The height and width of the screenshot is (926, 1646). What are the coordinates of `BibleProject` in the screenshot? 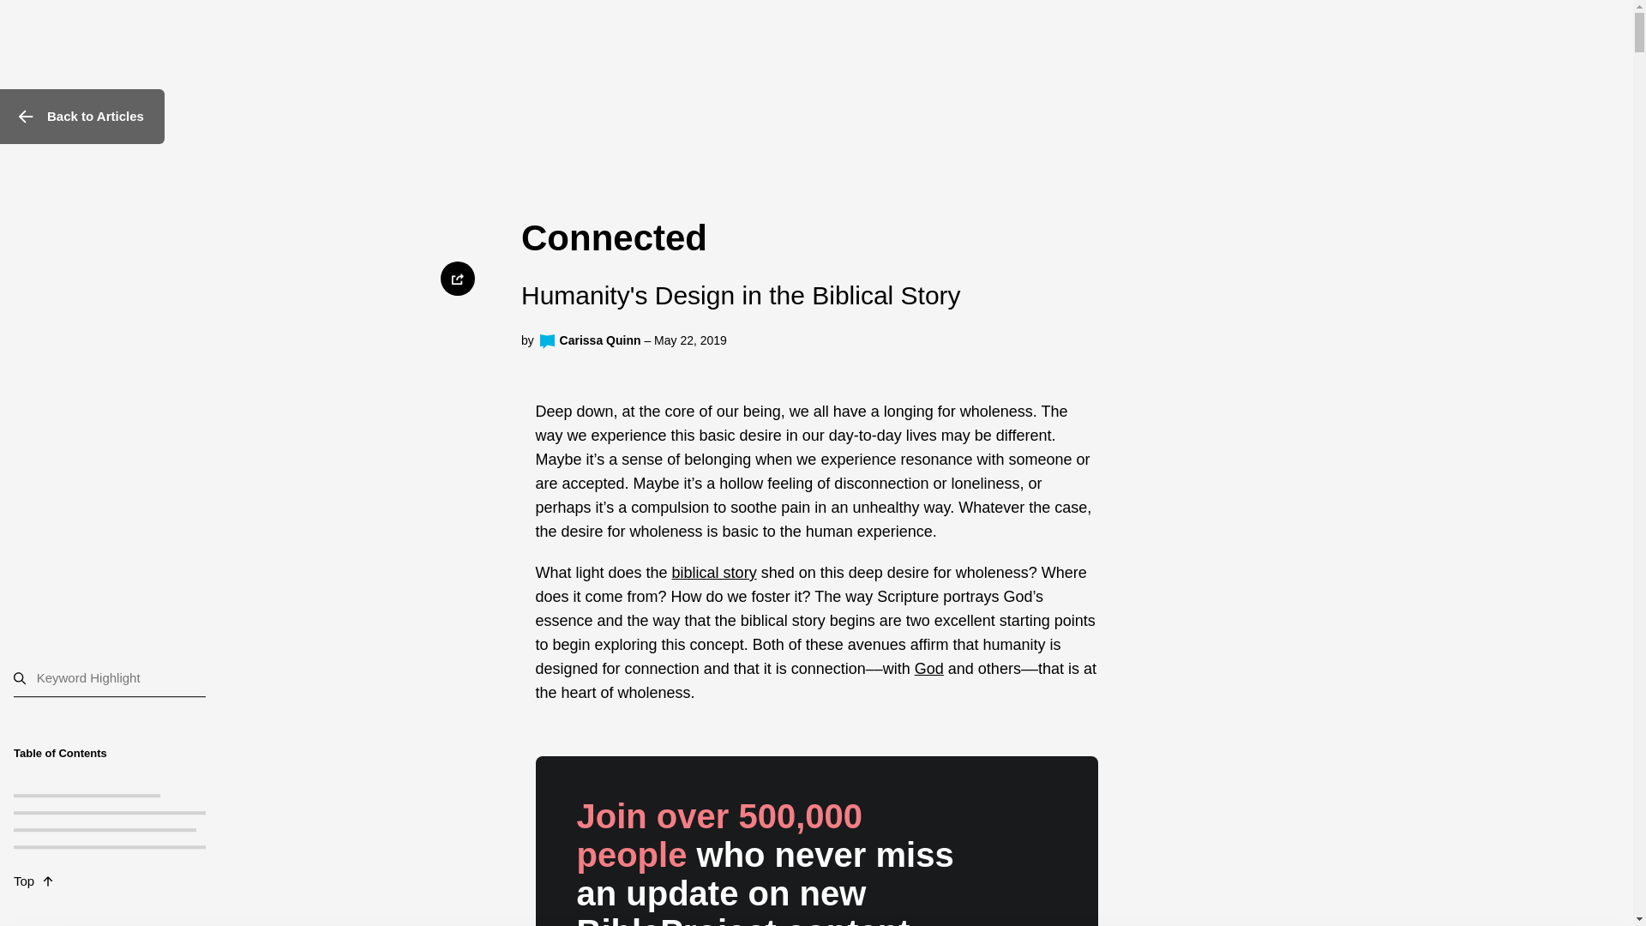 It's located at (547, 341).